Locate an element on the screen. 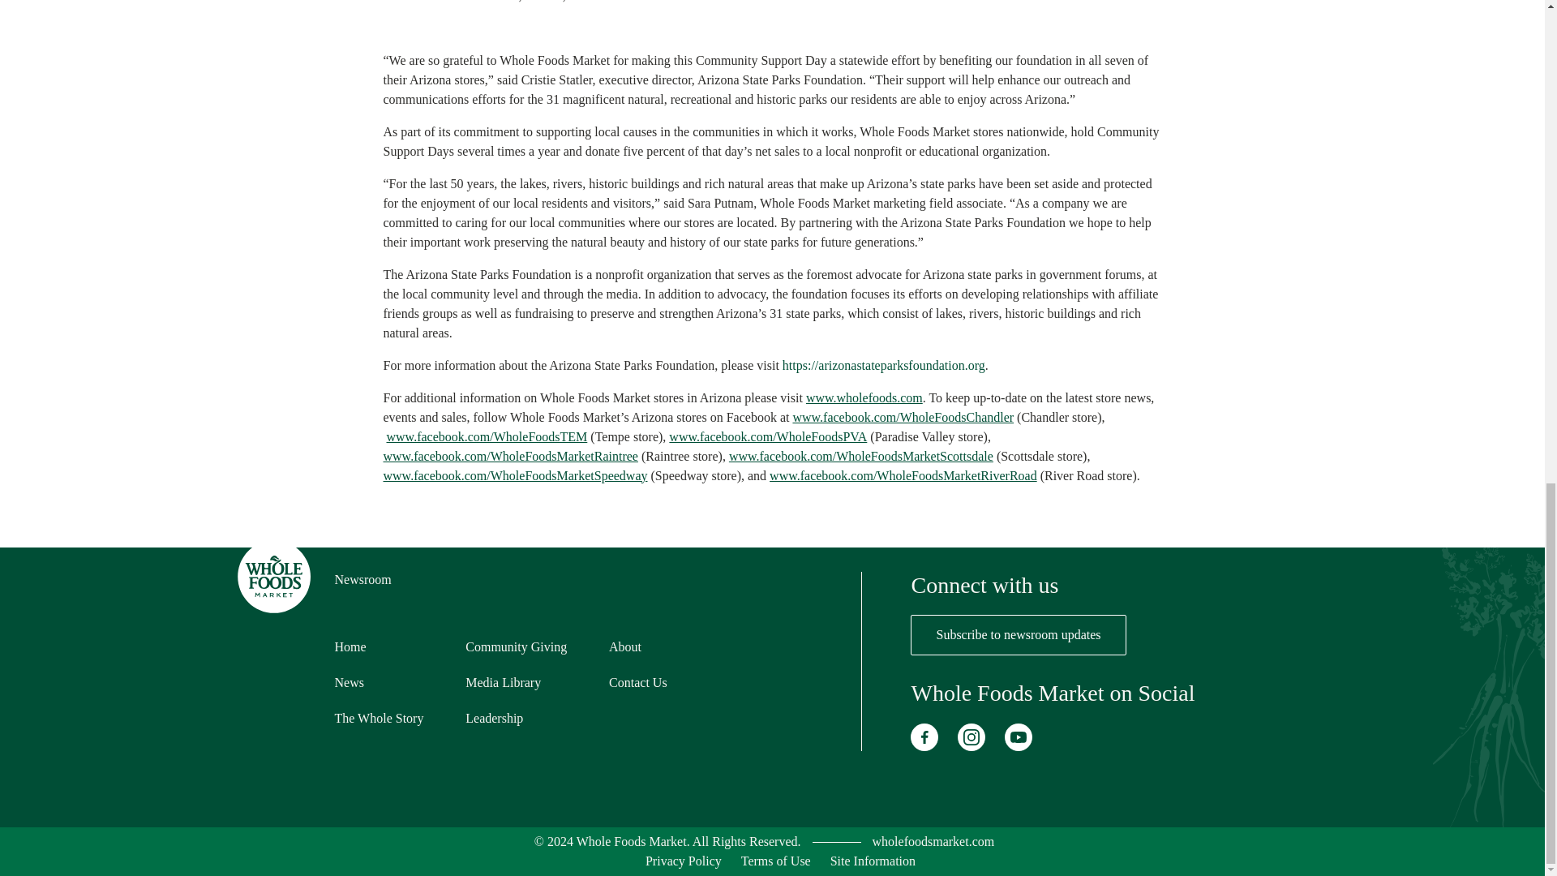 This screenshot has height=876, width=1557. Subscribe to newsroom updates is located at coordinates (1019, 634).